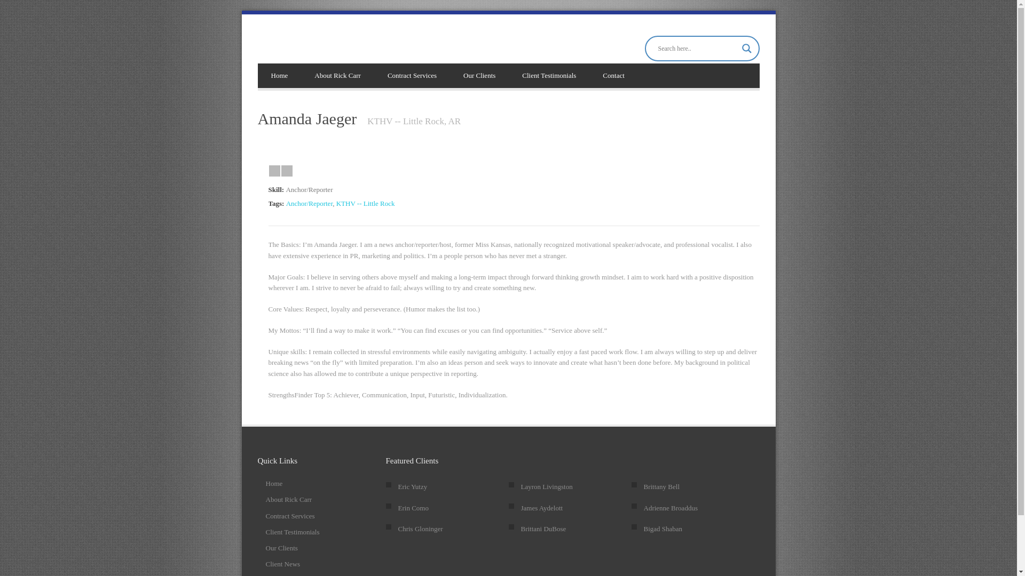 The image size is (1025, 576). What do you see at coordinates (613, 76) in the screenshot?
I see `Contact` at bounding box center [613, 76].